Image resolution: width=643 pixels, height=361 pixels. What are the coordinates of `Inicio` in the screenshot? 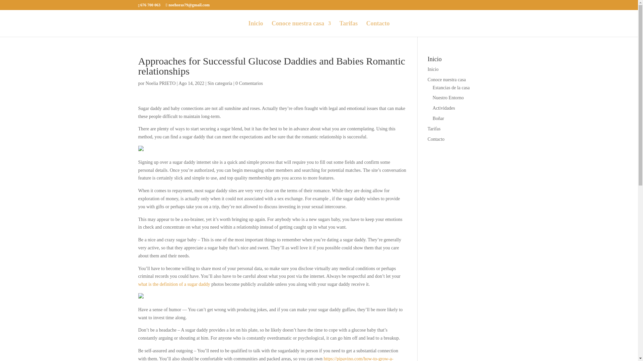 It's located at (433, 69).